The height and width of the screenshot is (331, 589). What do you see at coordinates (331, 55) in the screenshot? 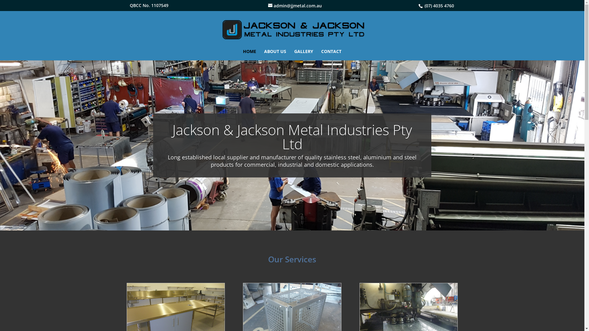
I see `CONTACT` at bounding box center [331, 55].